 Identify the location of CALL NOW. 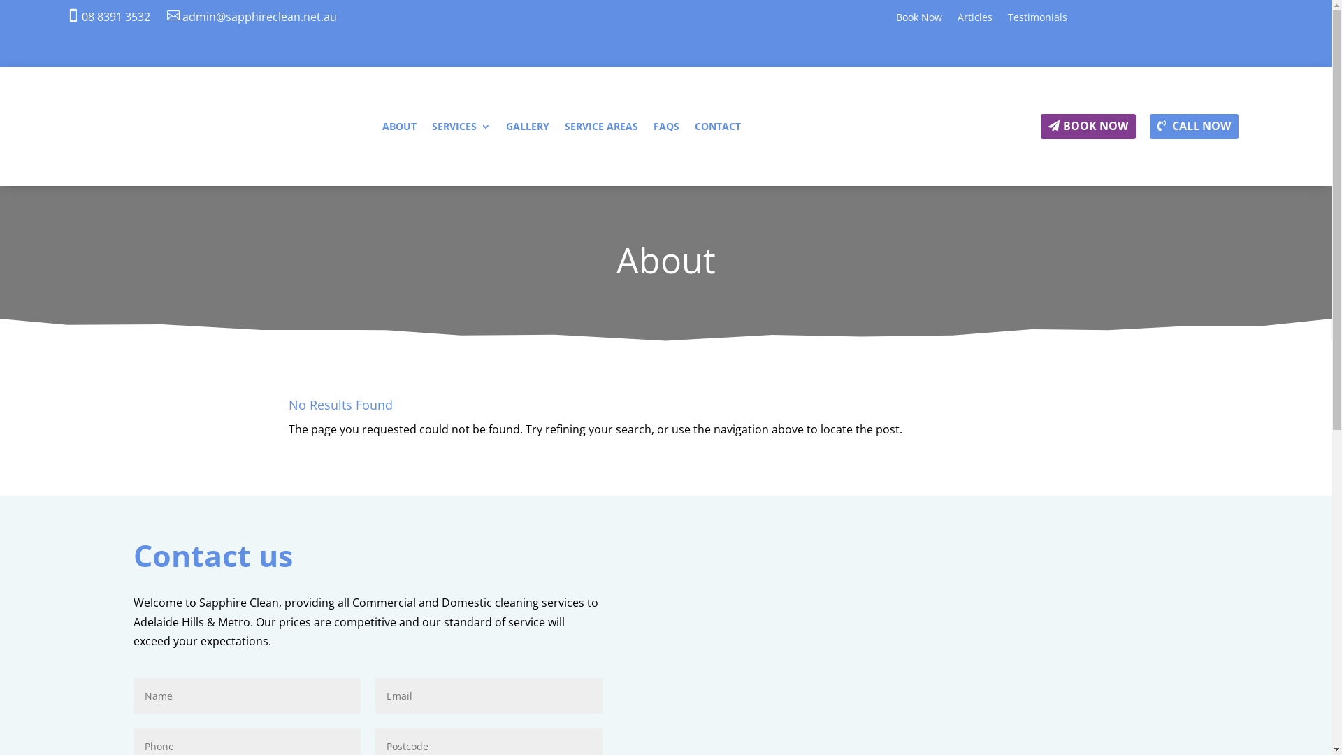
(1194, 127).